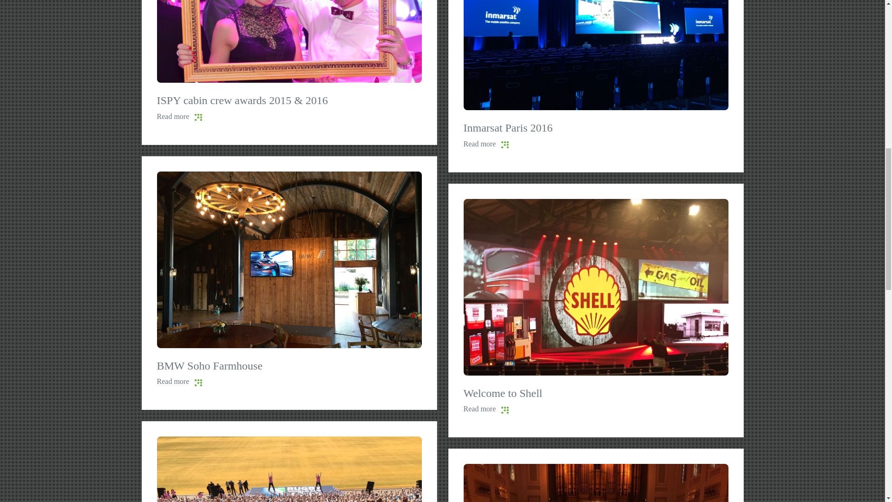 This screenshot has width=892, height=502. Describe the element at coordinates (289, 407) in the screenshot. I see `BMW Soho Farmhouse` at that location.